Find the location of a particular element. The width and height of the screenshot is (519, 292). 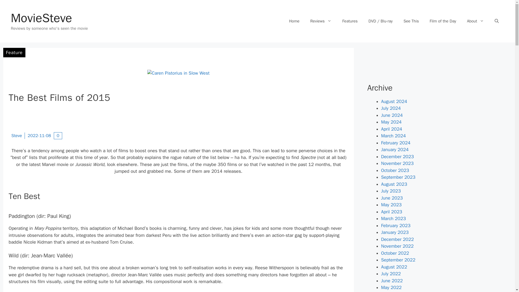

See This is located at coordinates (411, 21).